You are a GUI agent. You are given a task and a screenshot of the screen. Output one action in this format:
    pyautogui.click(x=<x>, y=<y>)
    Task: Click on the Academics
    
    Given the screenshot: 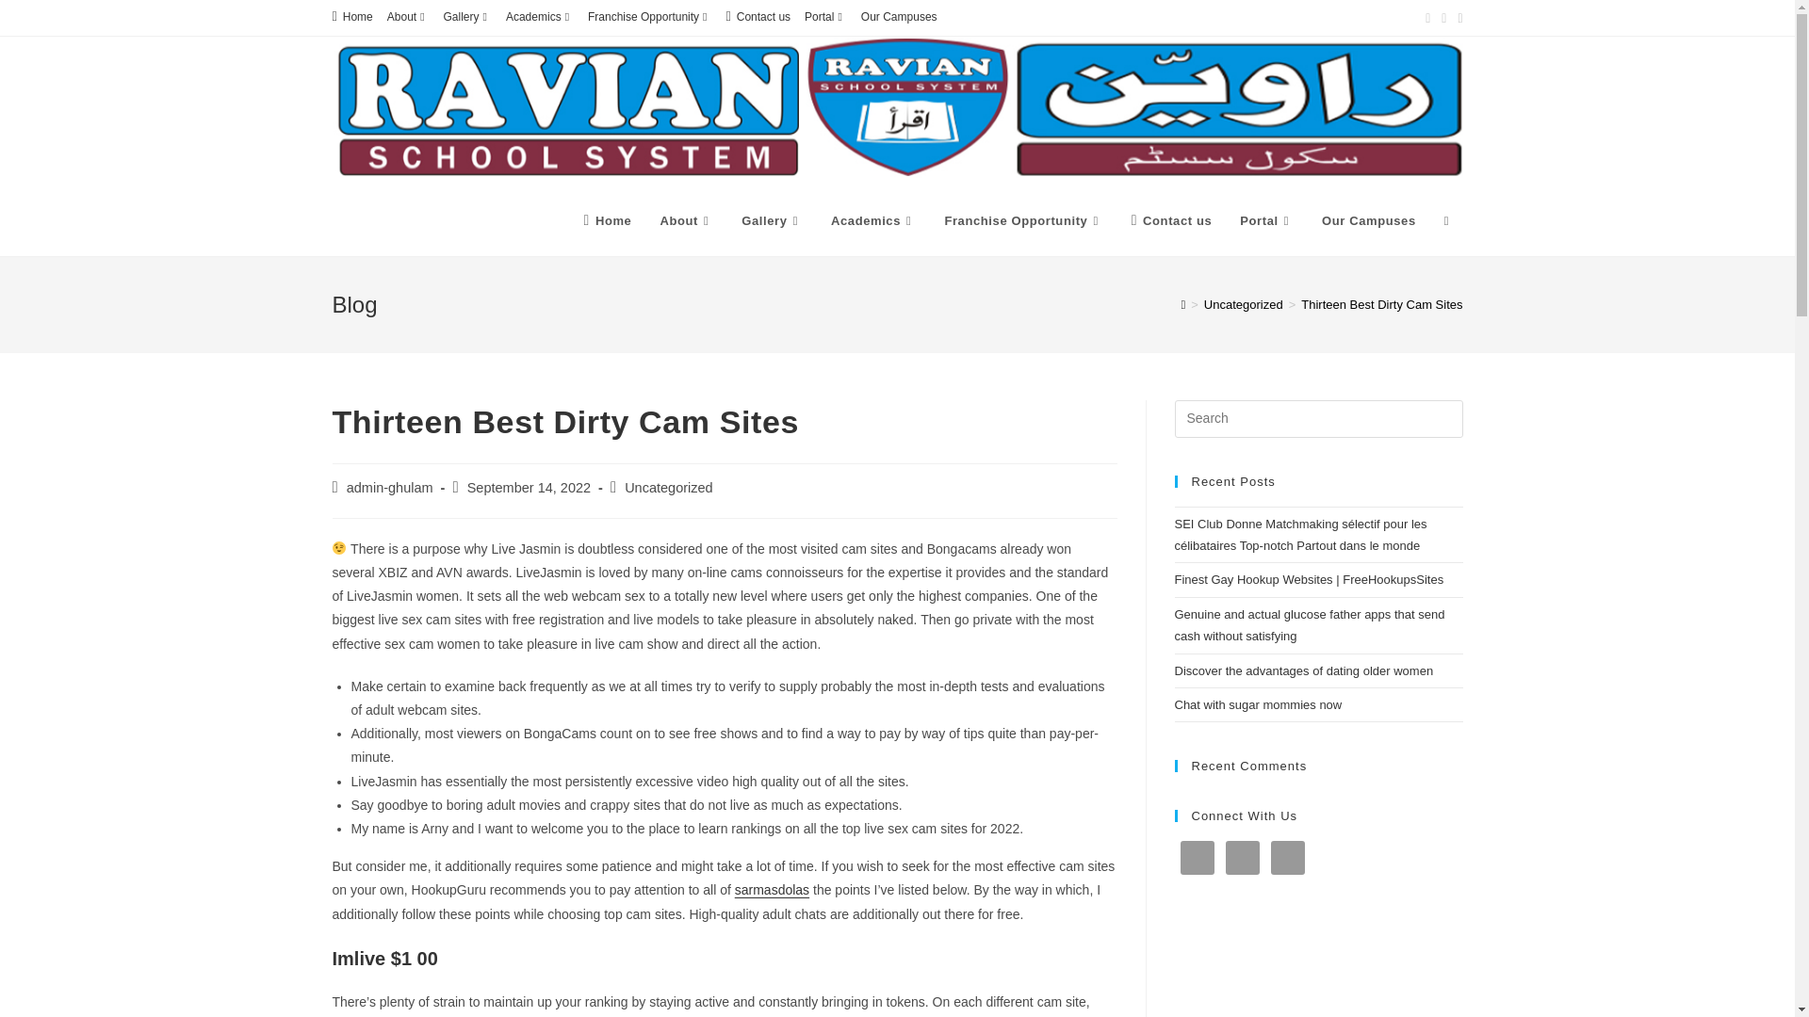 What is the action you would take?
    pyautogui.click(x=539, y=17)
    